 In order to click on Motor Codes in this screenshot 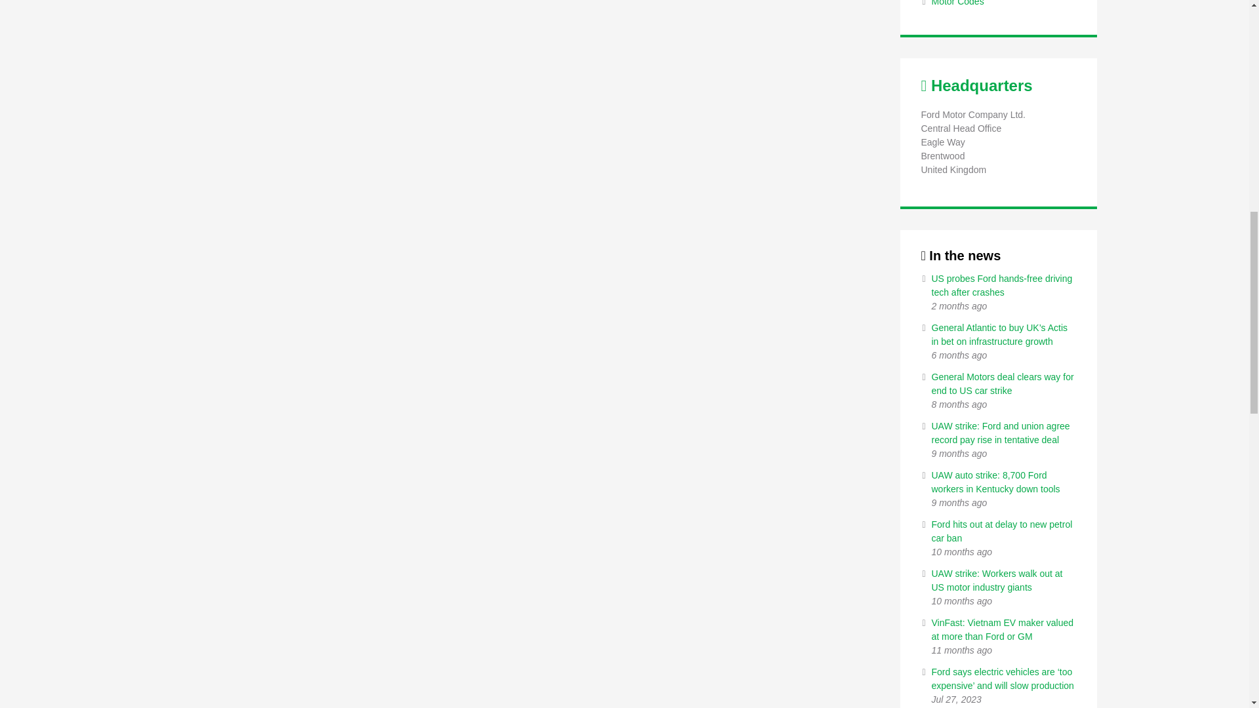, I will do `click(957, 3)`.